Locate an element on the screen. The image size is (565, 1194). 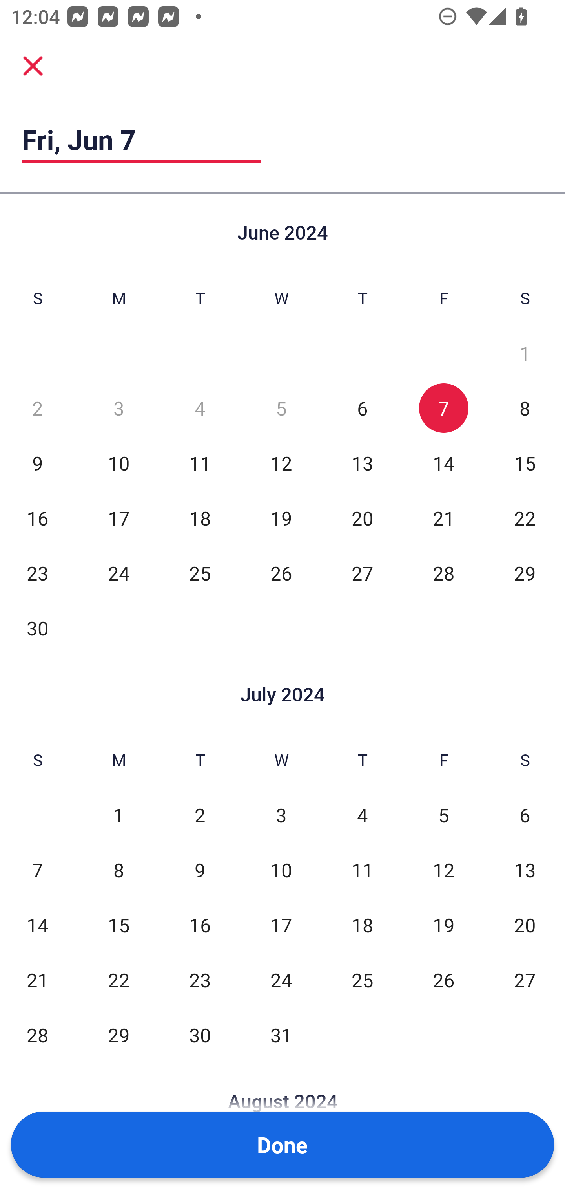
9 Sun, Jun 9, Not Selected is located at coordinates (37, 463).